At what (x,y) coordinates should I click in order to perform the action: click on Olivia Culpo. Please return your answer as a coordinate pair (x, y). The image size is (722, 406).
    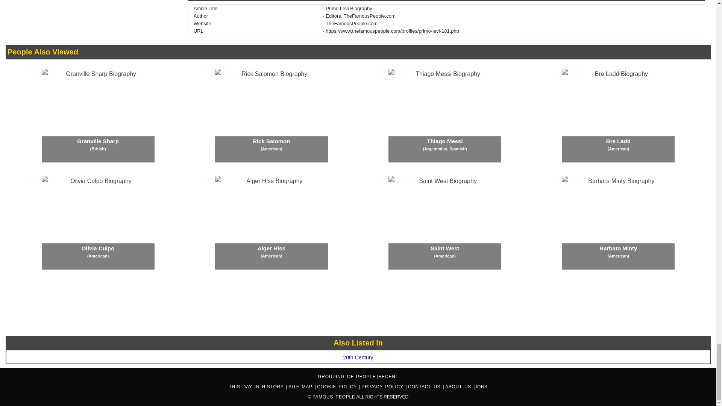
    Looking at the image, I should click on (98, 223).